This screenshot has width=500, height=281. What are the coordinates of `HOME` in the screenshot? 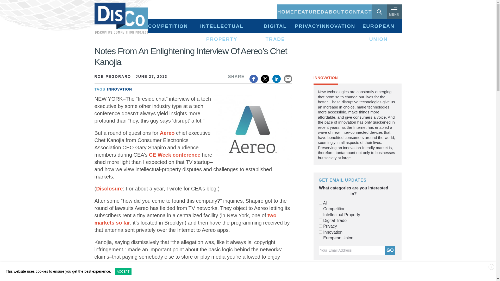 It's located at (286, 11).